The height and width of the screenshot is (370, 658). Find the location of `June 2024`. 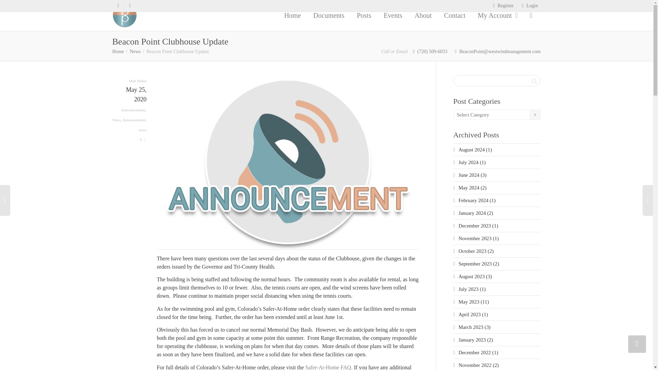

June 2024 is located at coordinates (469, 175).